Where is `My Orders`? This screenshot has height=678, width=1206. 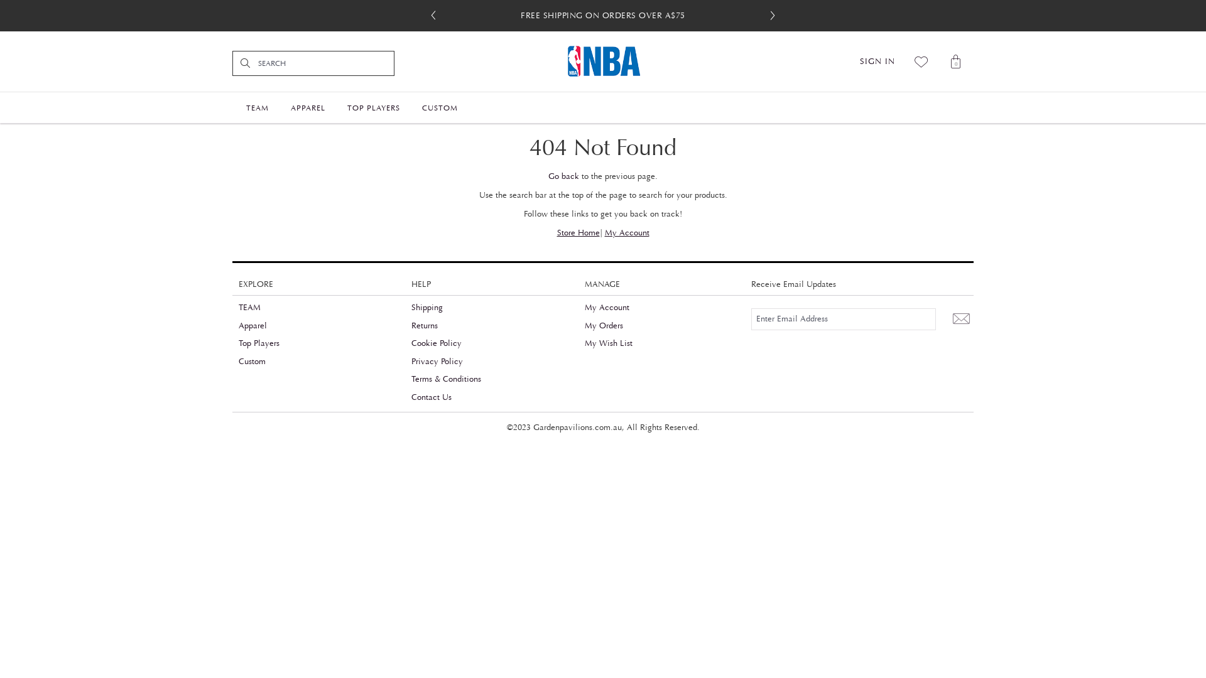
My Orders is located at coordinates (604, 326).